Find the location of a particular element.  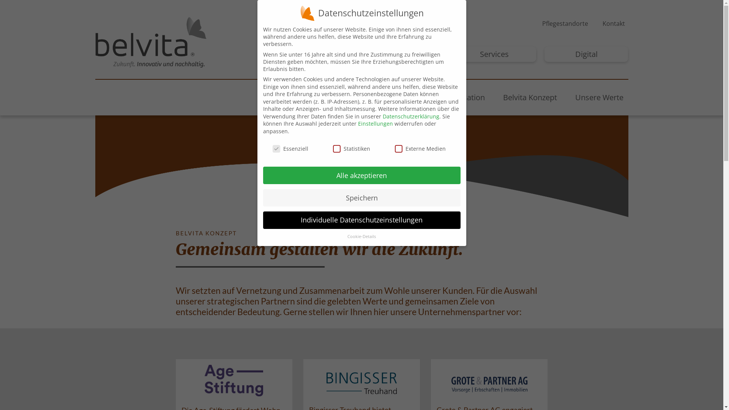

Belvita Konzept is located at coordinates (530, 98).